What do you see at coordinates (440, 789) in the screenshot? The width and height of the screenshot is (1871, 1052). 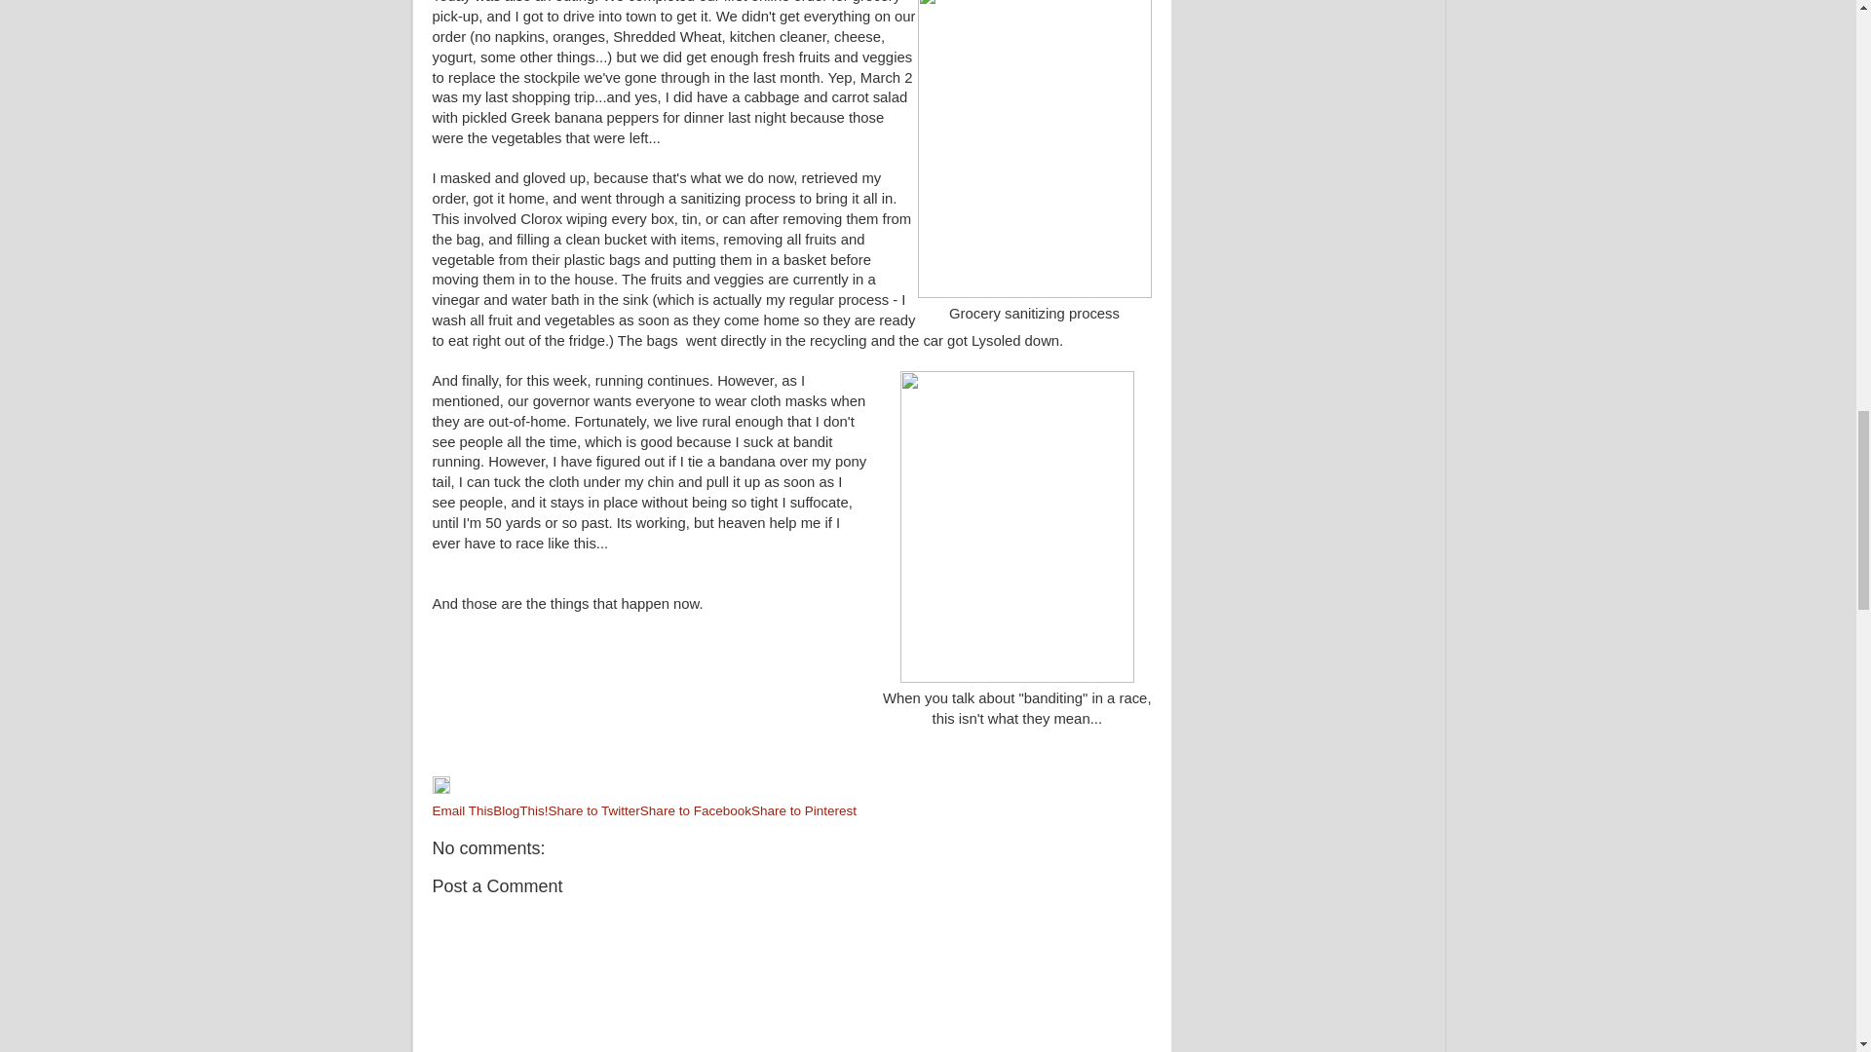 I see `Edit Post` at bounding box center [440, 789].